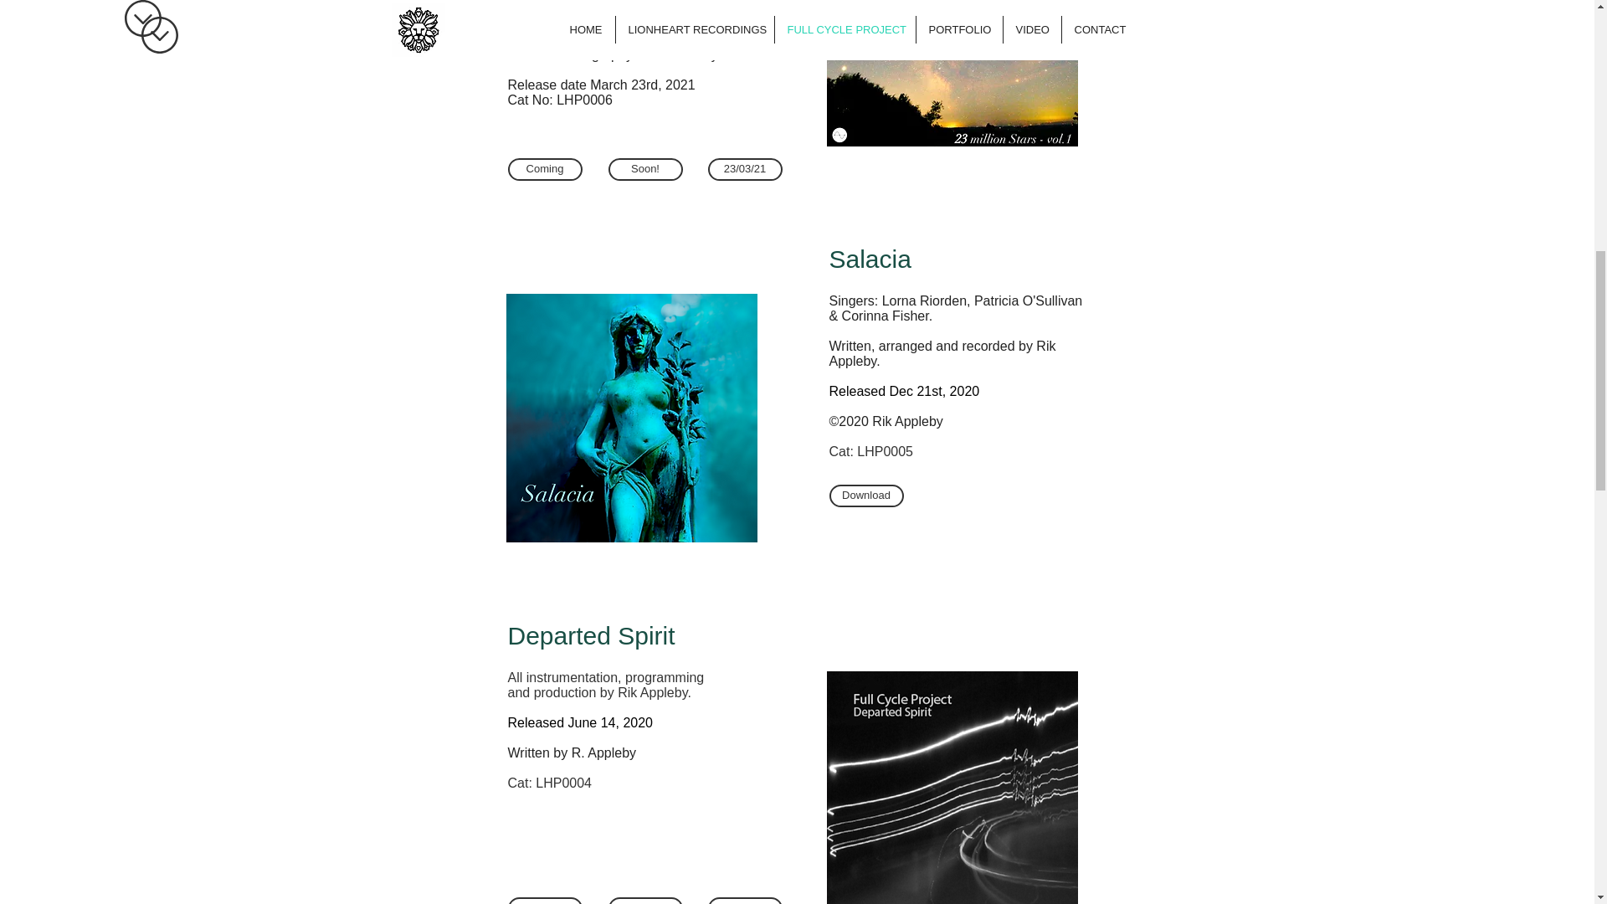 This screenshot has width=1607, height=904. Describe the element at coordinates (870, 259) in the screenshot. I see `Salacia` at that location.